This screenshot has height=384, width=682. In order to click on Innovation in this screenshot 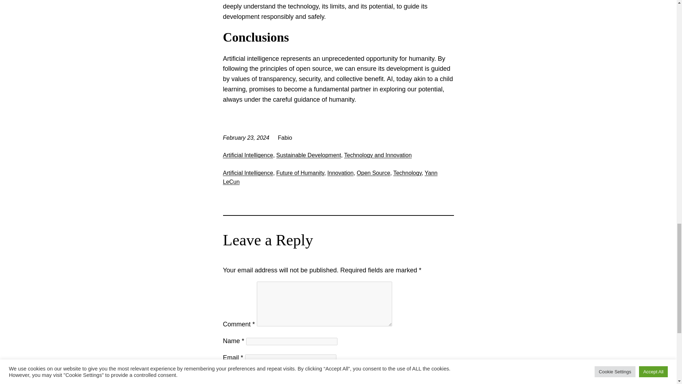, I will do `click(340, 173)`.